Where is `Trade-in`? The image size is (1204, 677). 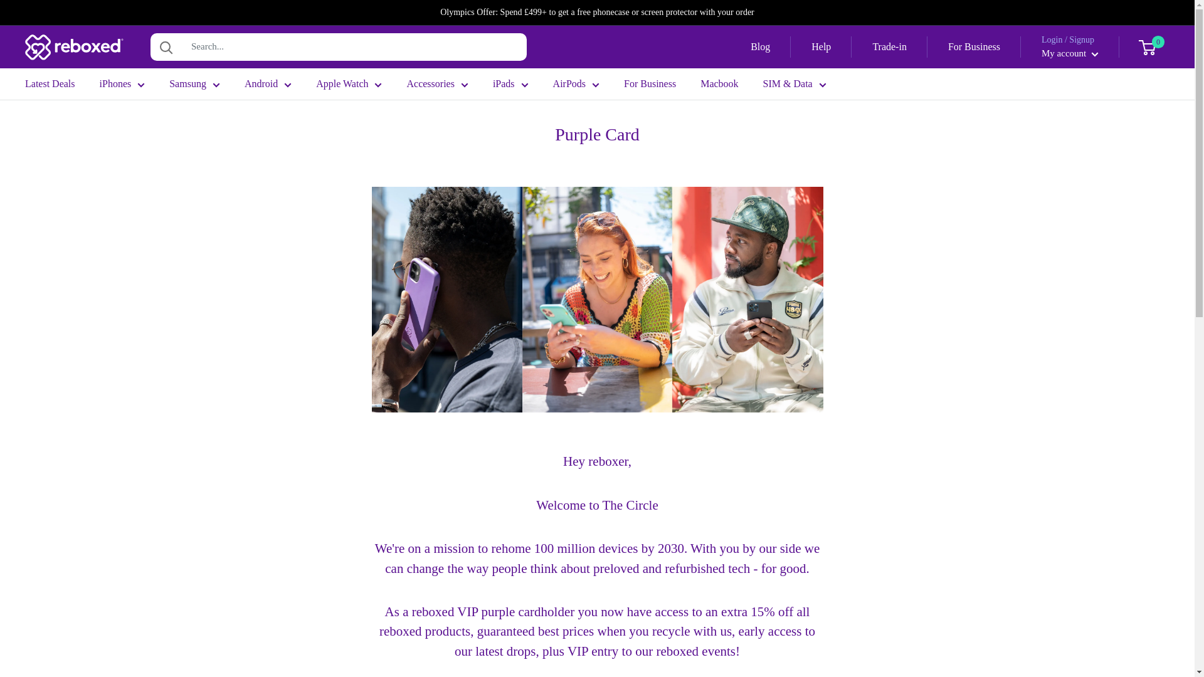
Trade-in is located at coordinates (889, 46).